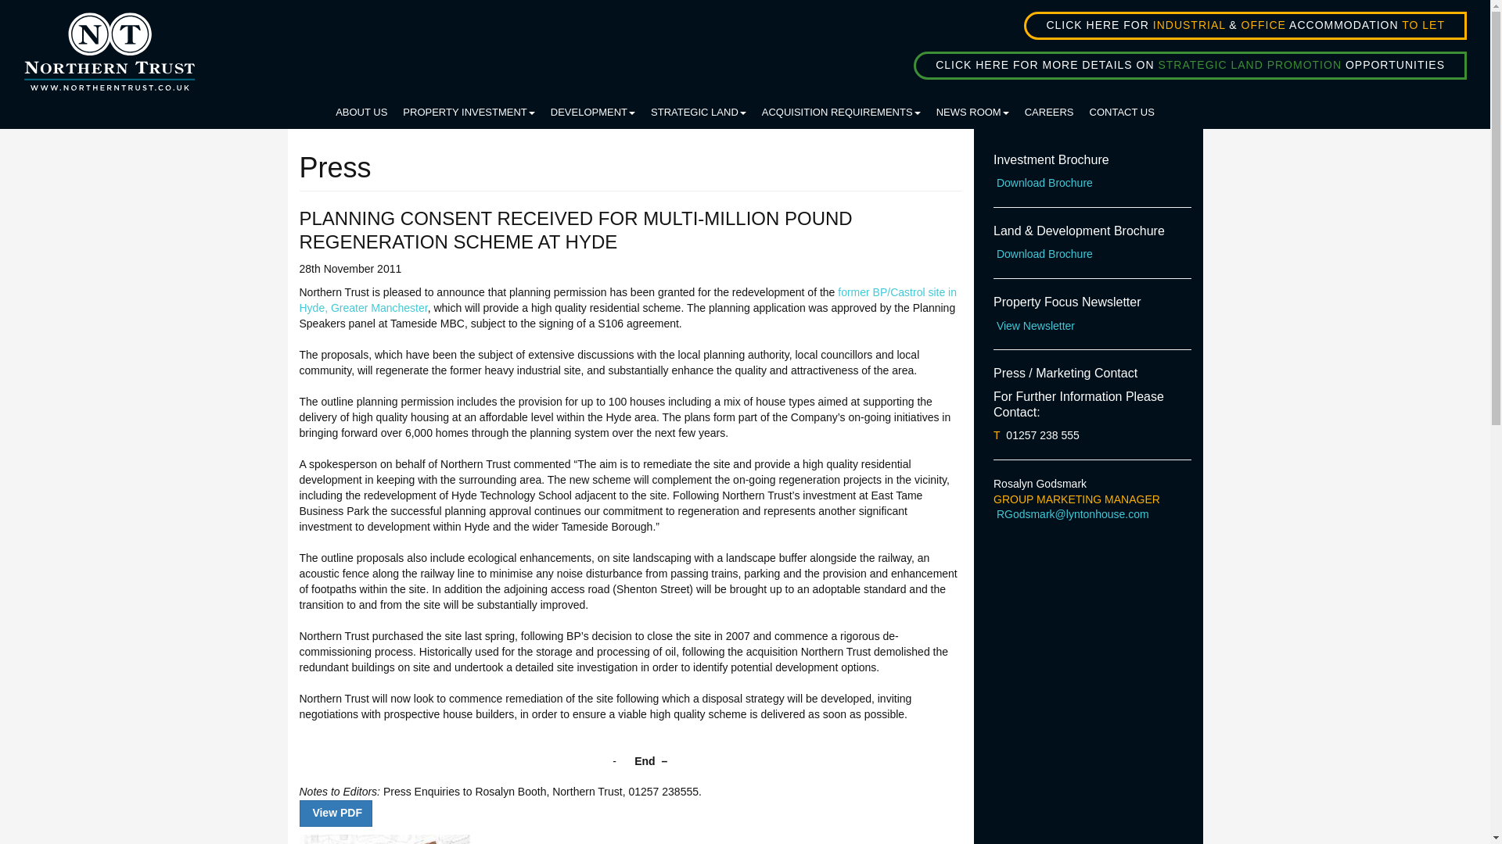 The width and height of the screenshot is (1502, 844). What do you see at coordinates (972, 107) in the screenshot?
I see `NEWS ROOM` at bounding box center [972, 107].